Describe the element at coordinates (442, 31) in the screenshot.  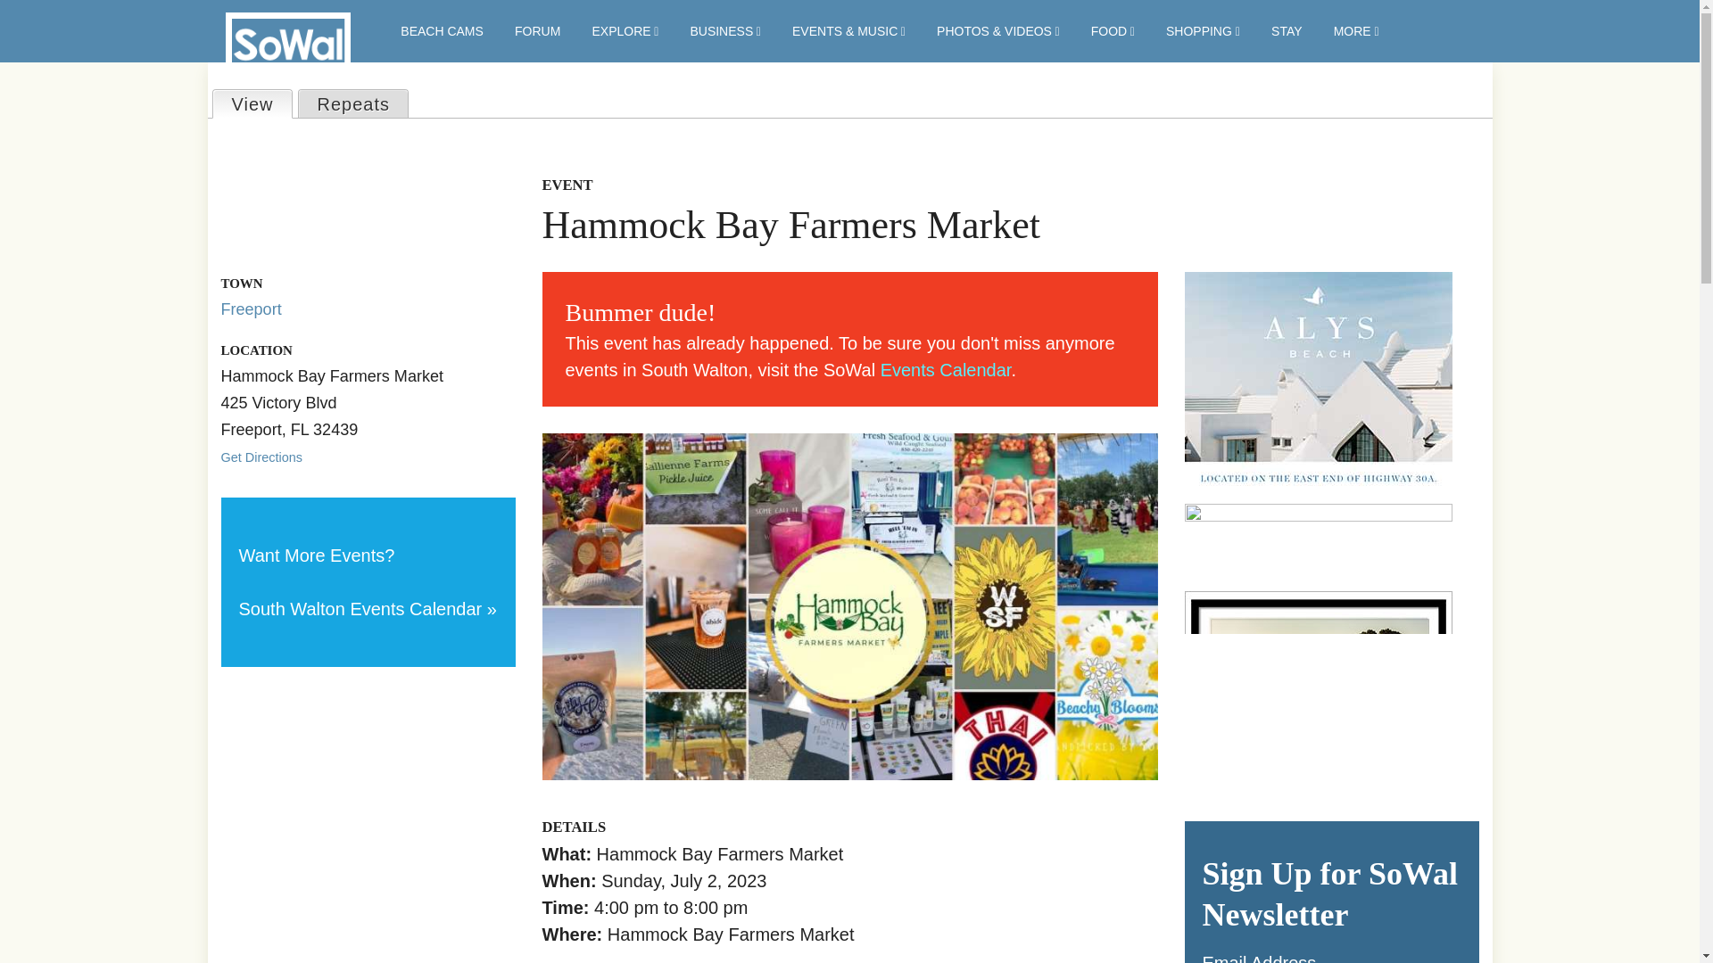
I see `BEACH CAMS` at that location.